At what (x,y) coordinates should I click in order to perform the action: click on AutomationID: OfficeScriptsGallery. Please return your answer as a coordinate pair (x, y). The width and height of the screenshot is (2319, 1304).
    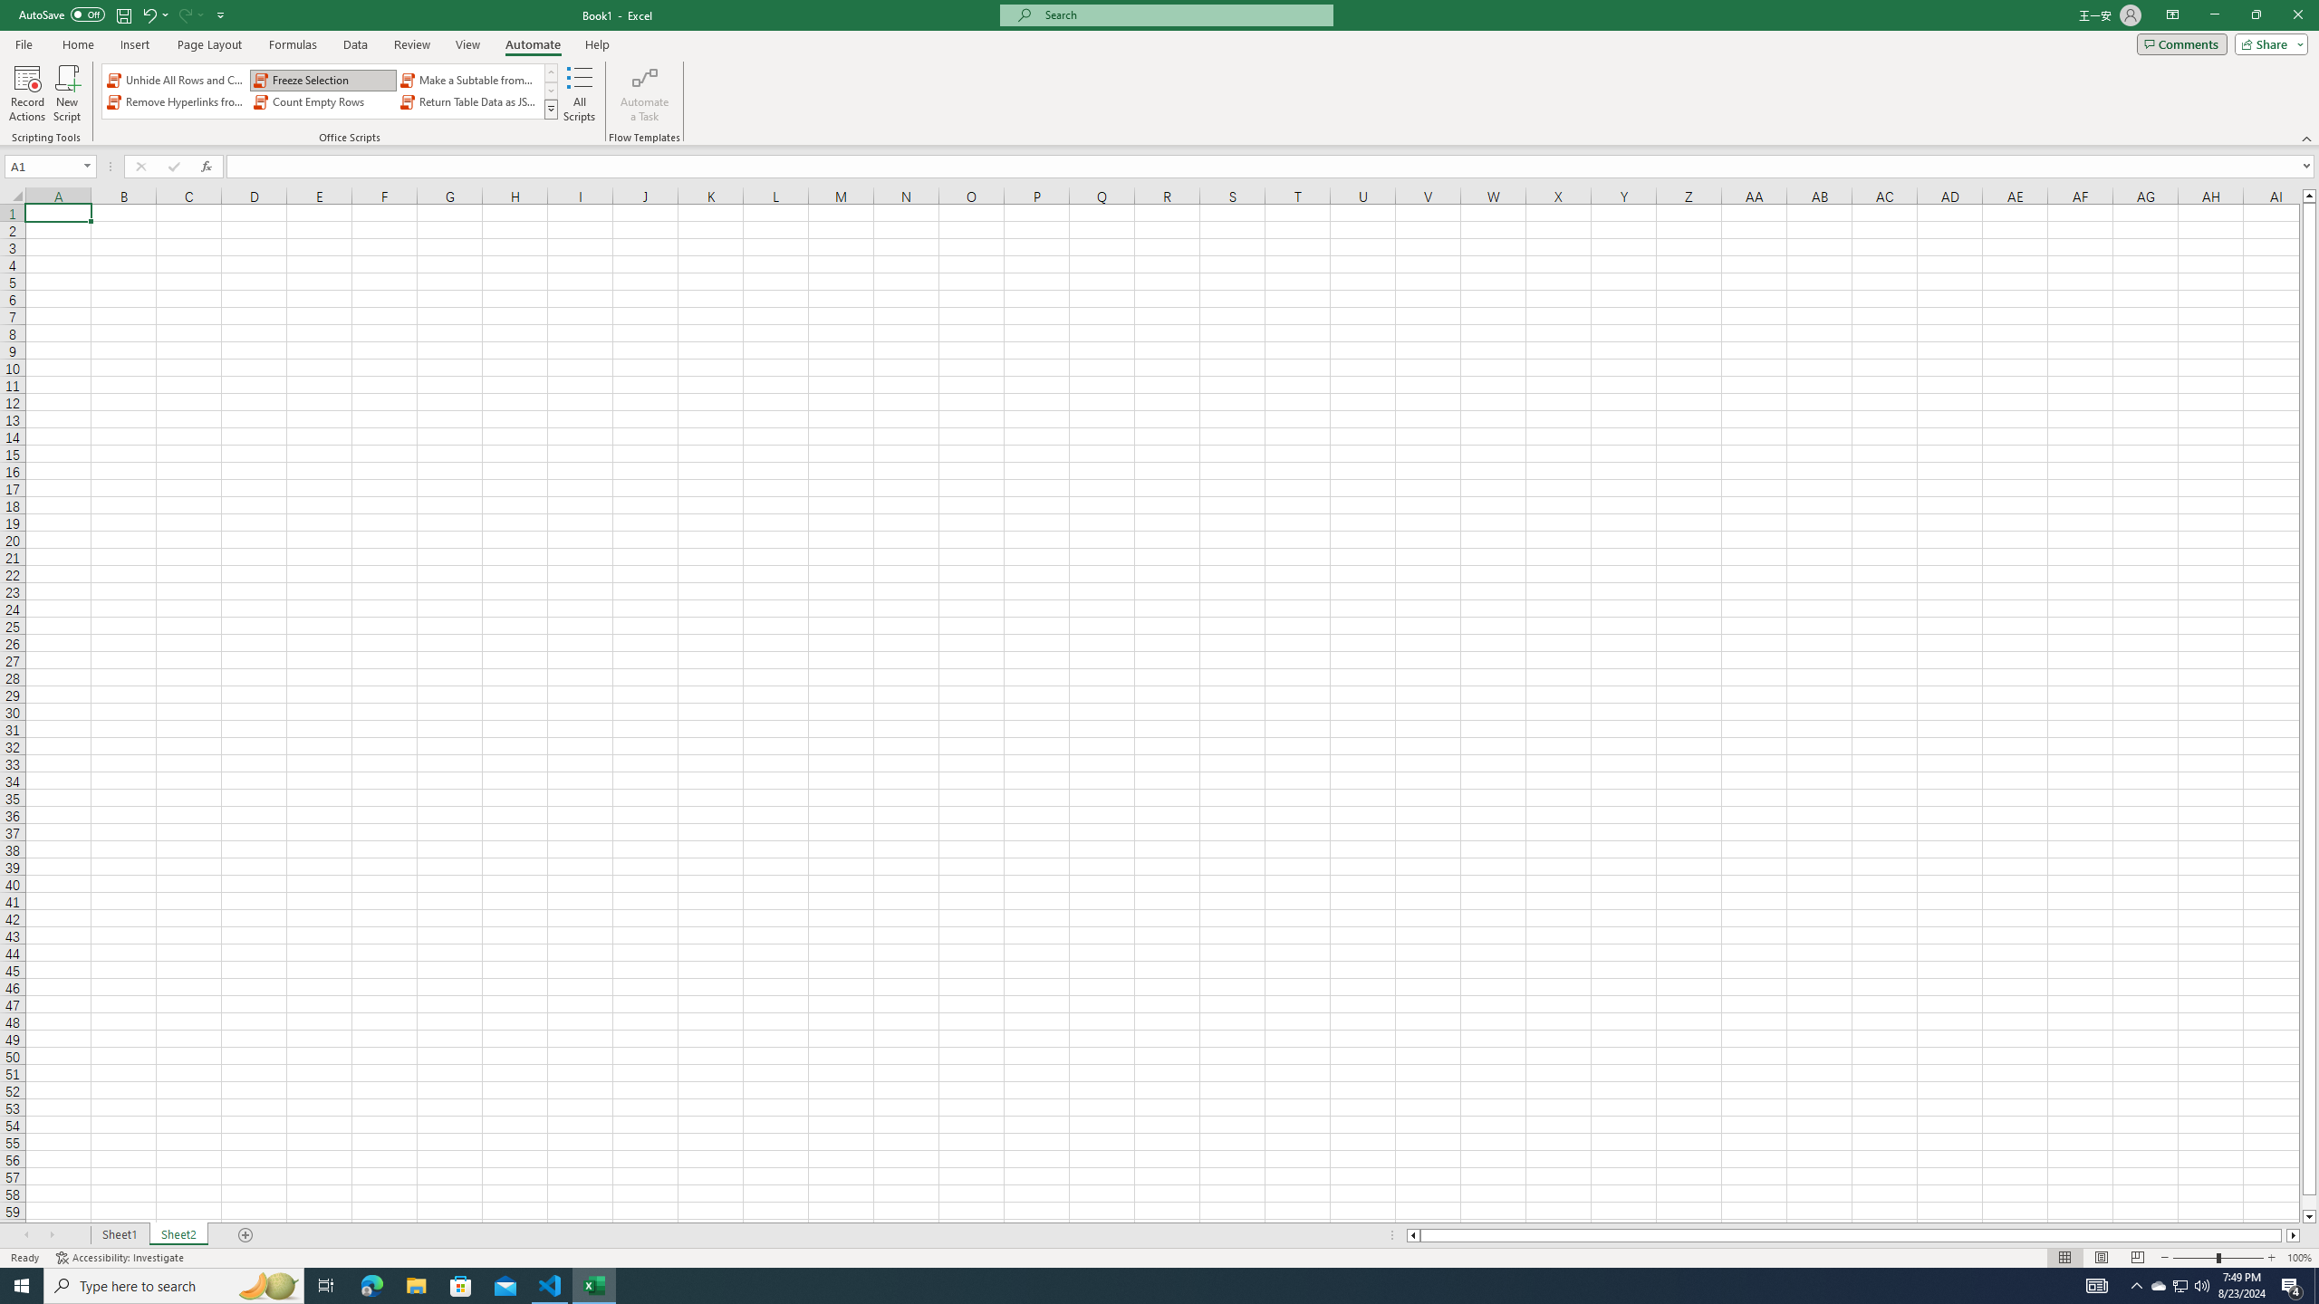
    Looking at the image, I should click on (330, 91).